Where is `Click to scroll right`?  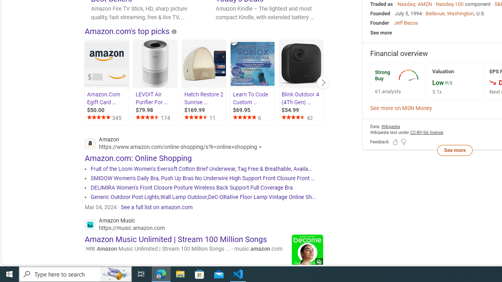 Click to scroll right is located at coordinates (323, 82).